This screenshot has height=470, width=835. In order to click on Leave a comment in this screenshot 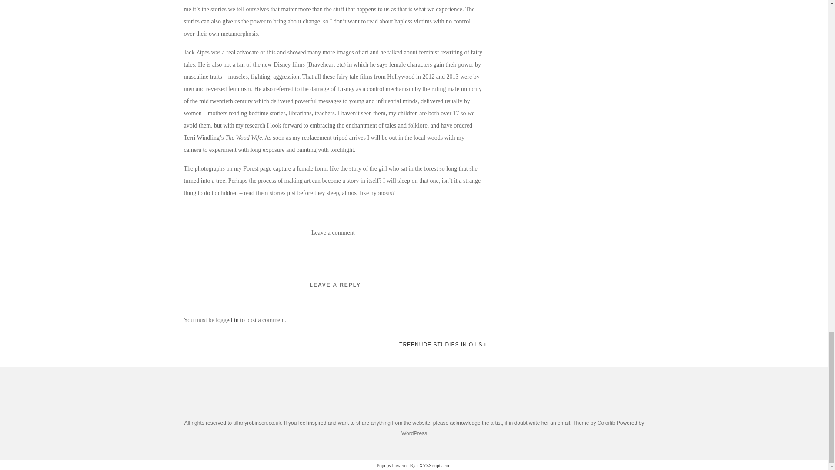, I will do `click(333, 232)`.